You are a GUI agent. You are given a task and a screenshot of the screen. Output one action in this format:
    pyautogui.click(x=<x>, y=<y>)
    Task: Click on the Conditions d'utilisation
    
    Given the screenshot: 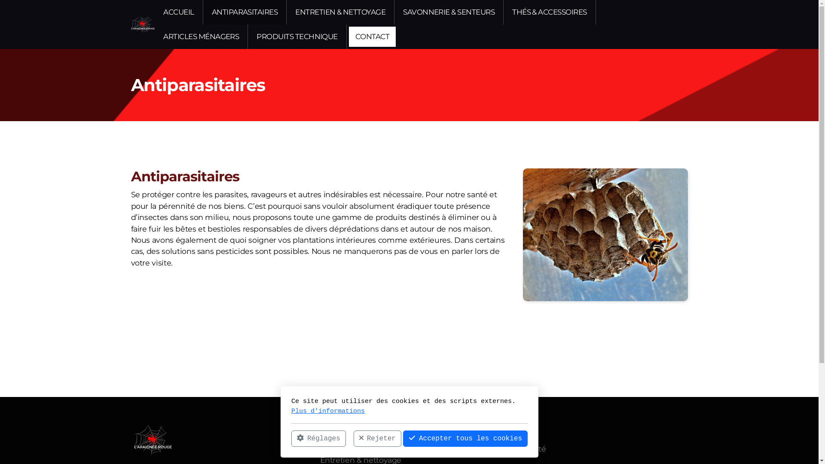 What is the action you would take?
    pyautogui.click(x=488, y=437)
    